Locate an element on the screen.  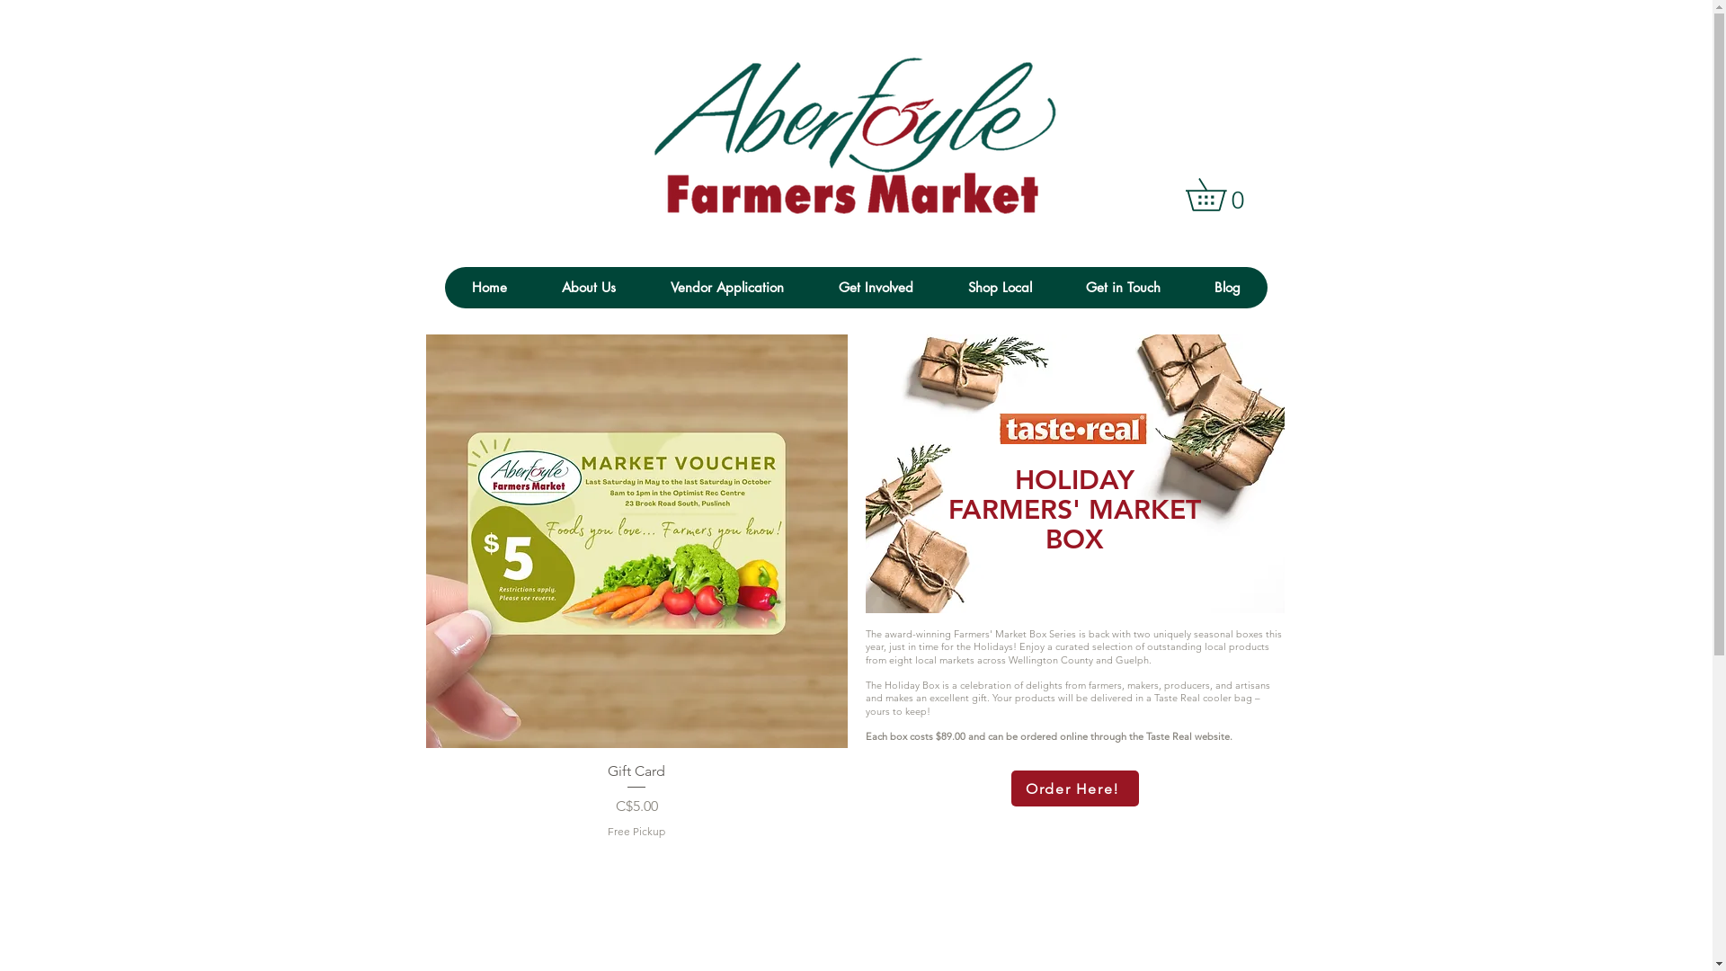
Gift Card
Price
C$5.00
Free Pickup is located at coordinates (636, 800).